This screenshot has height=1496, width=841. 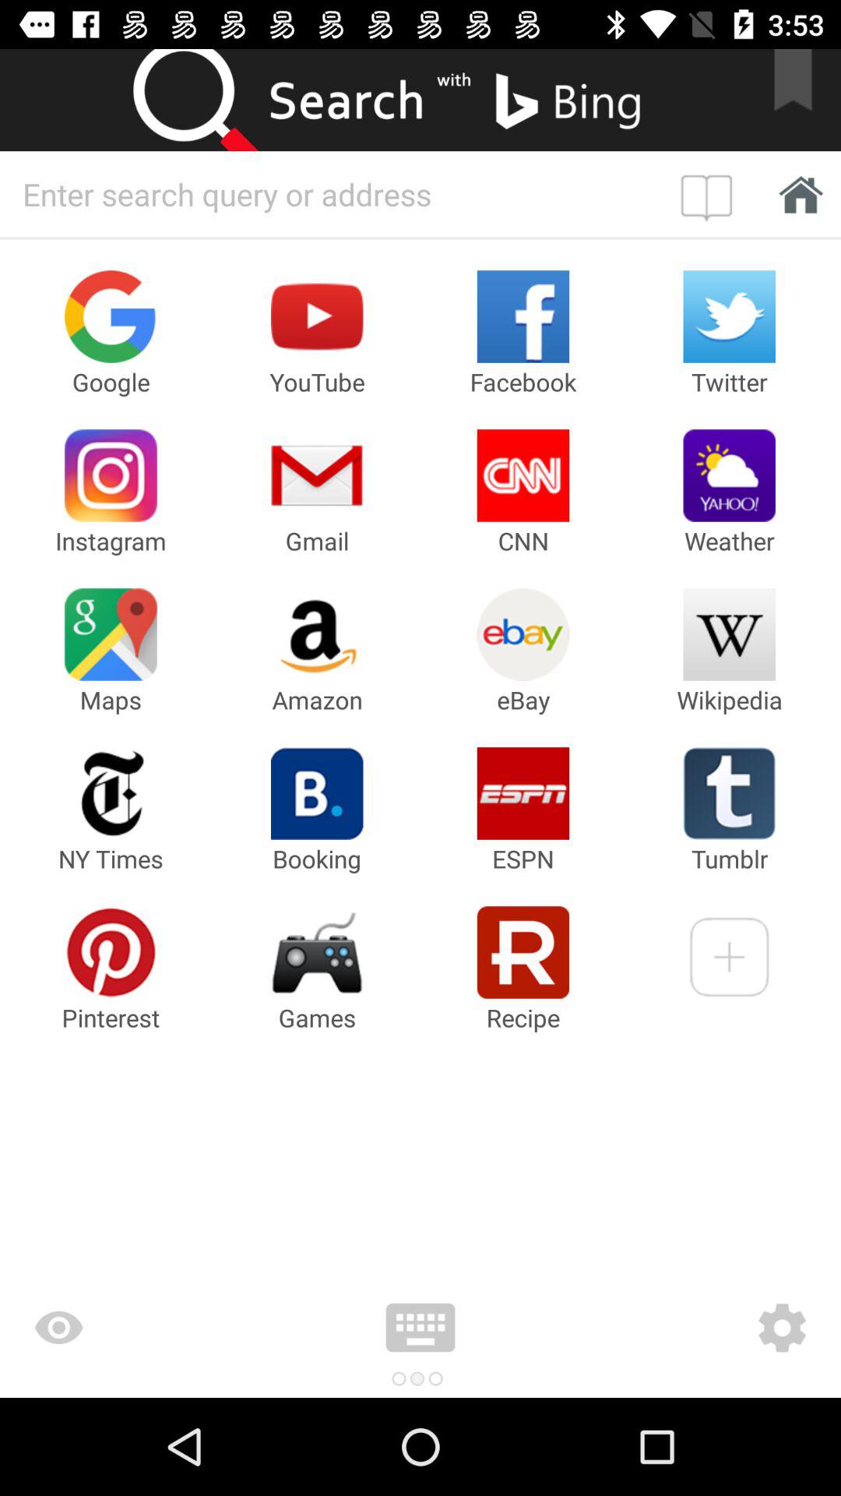 I want to click on toggle keyboard, so click(x=420, y=1328).